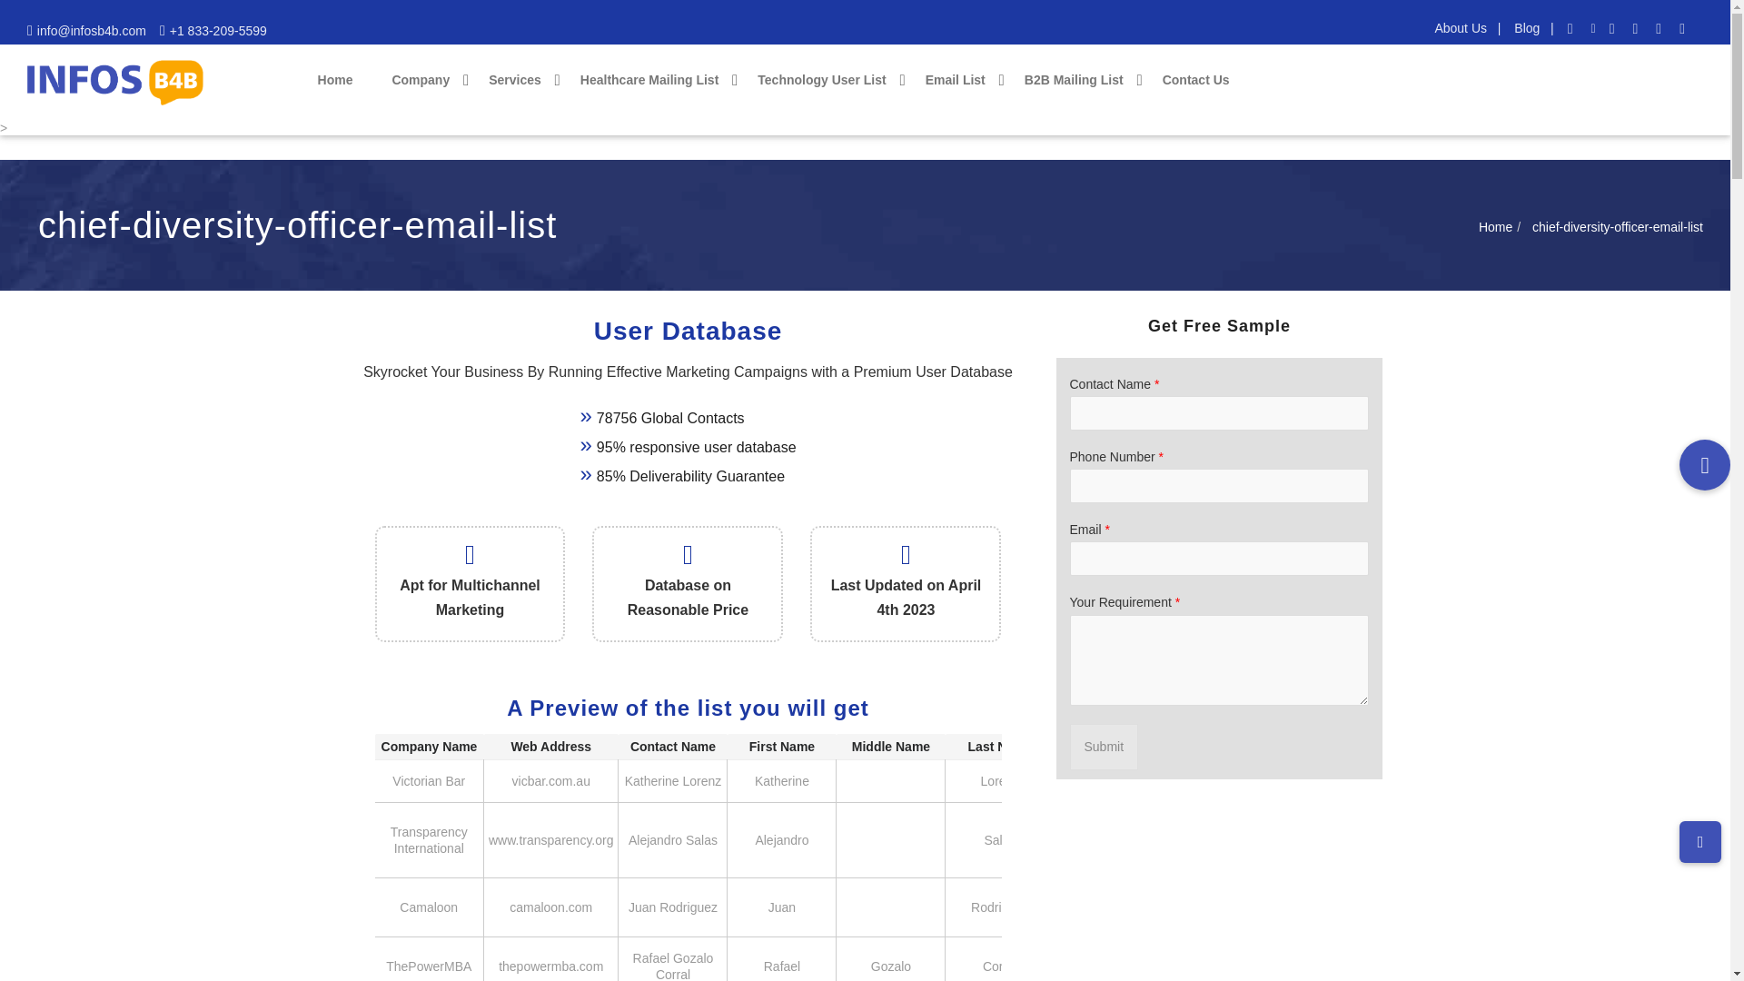 The height and width of the screenshot is (981, 1744). I want to click on Services, so click(520, 80).